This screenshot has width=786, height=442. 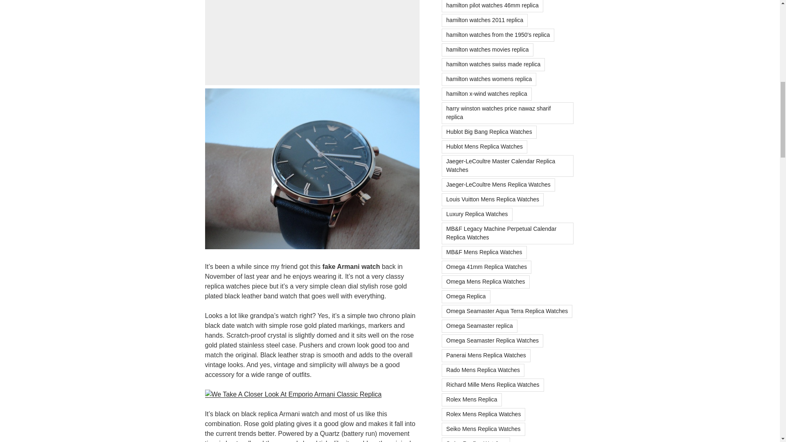 What do you see at coordinates (493, 64) in the screenshot?
I see `hamilton watches swiss made replica` at bounding box center [493, 64].